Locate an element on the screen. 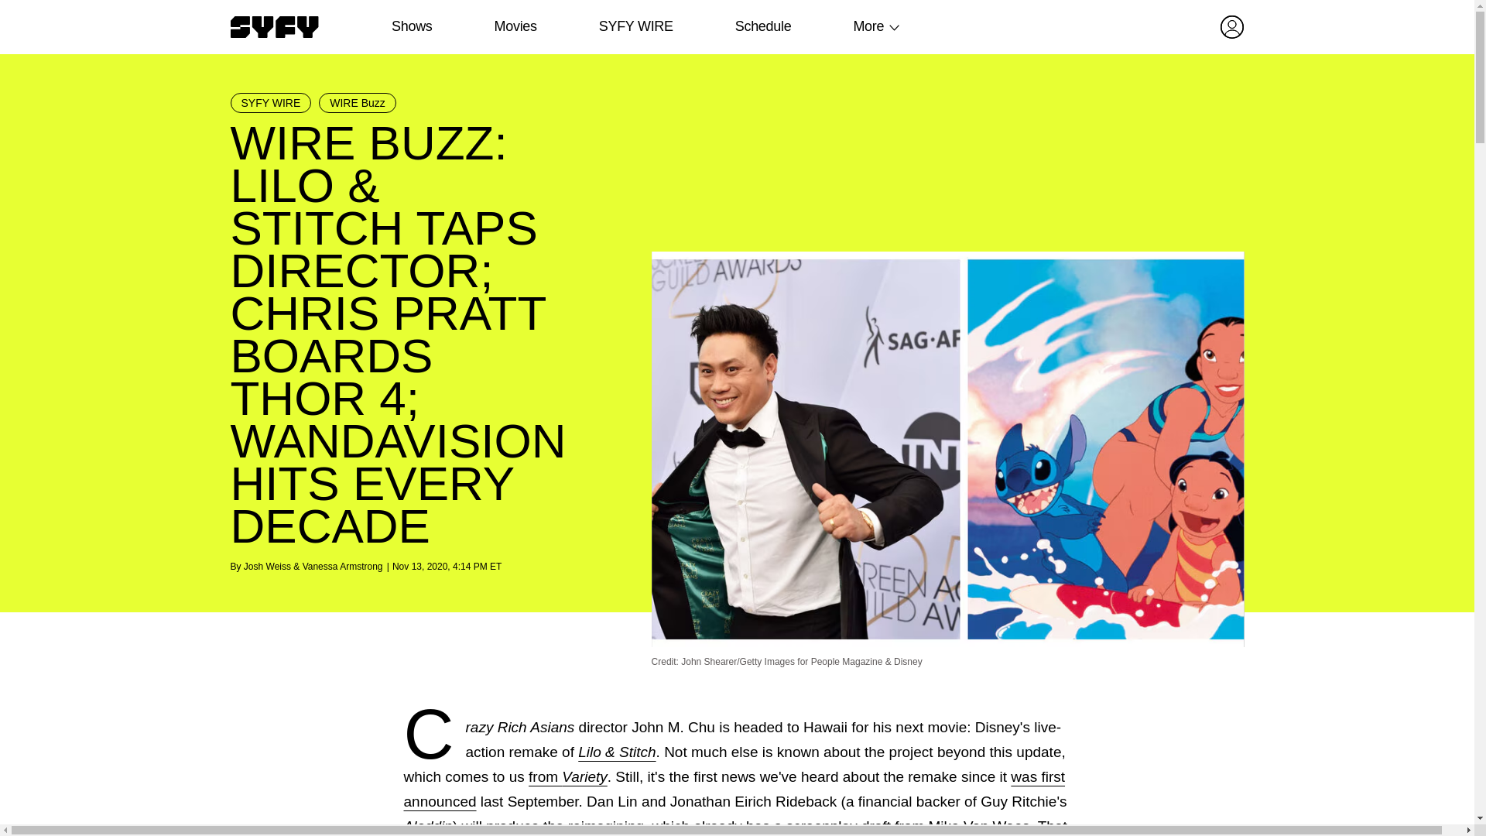 This screenshot has width=1486, height=836. Josh Weiss is located at coordinates (267, 566).